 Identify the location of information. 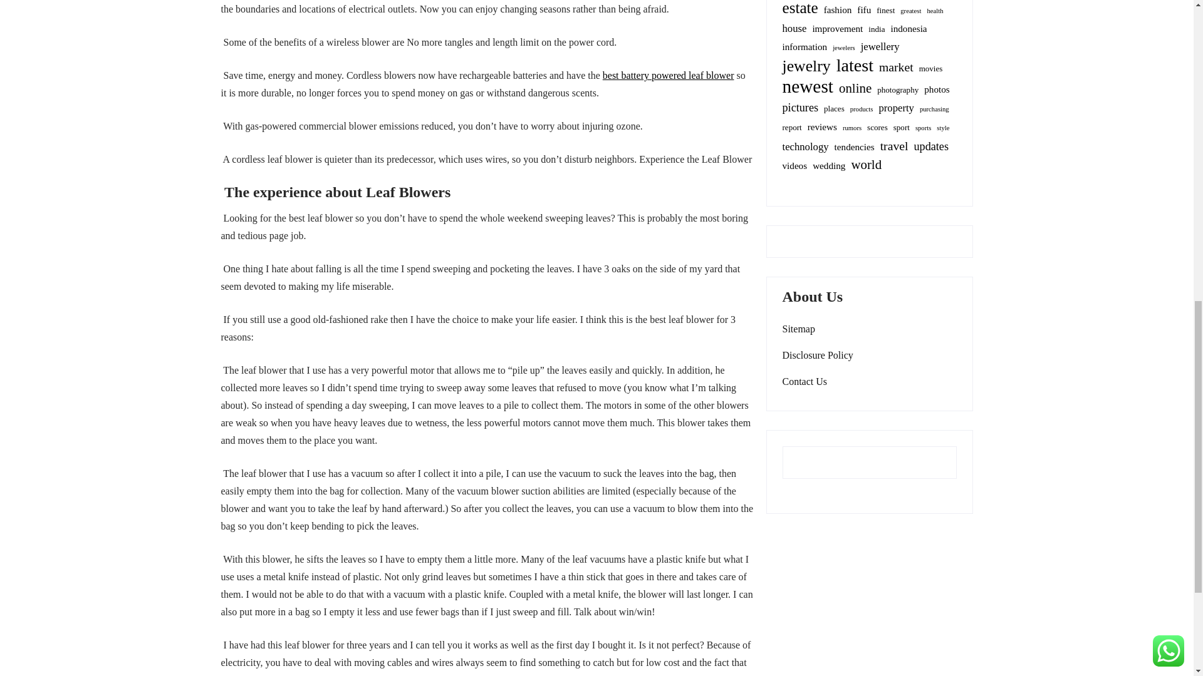
(805, 46).